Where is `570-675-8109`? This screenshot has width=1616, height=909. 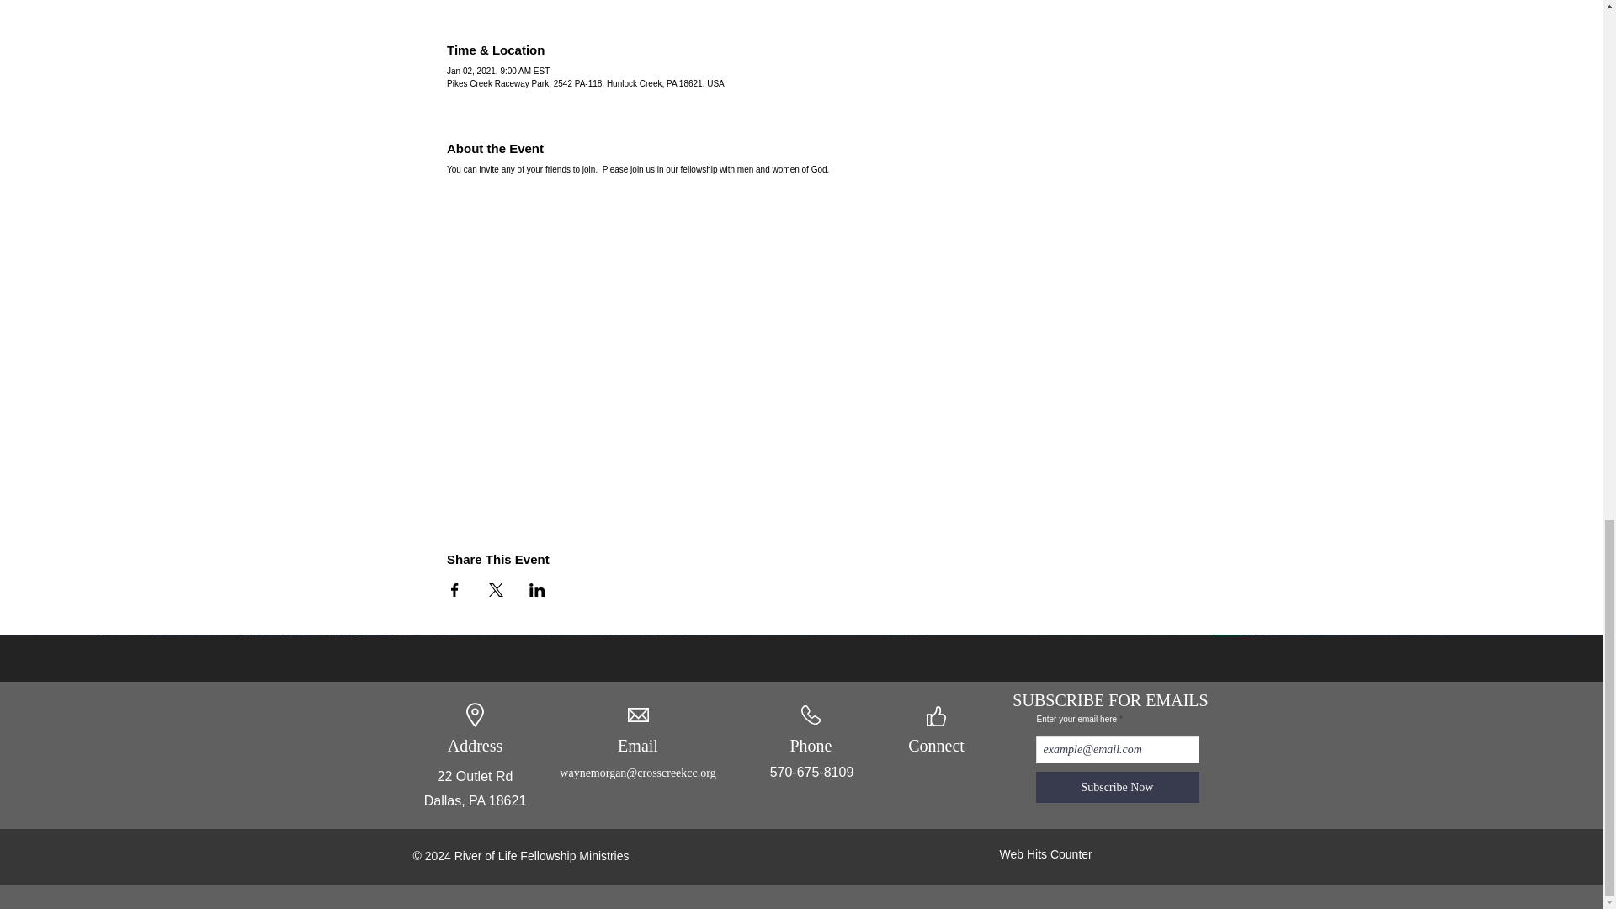
570-675-8109 is located at coordinates (812, 772).